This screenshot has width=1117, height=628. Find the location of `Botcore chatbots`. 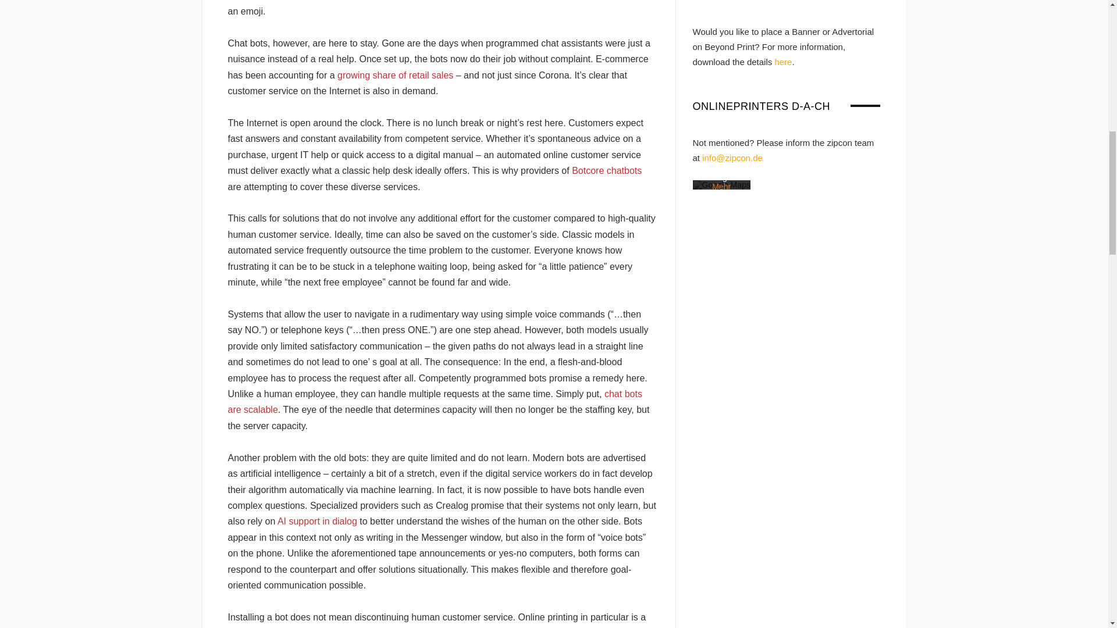

Botcore chatbots is located at coordinates (606, 171).